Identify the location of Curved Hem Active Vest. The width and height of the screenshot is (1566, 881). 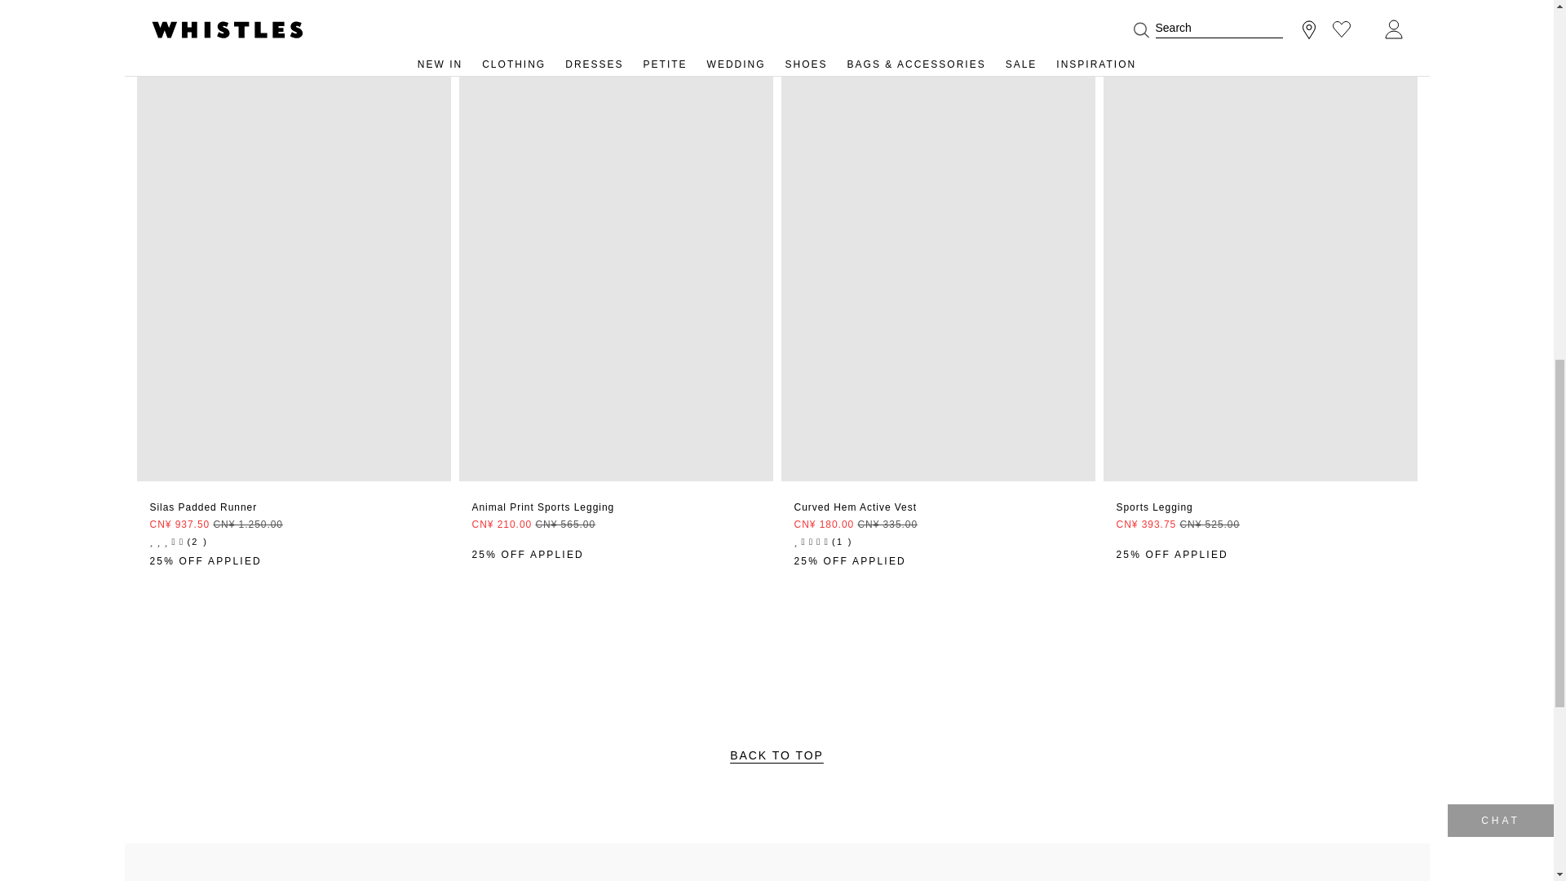
(938, 55).